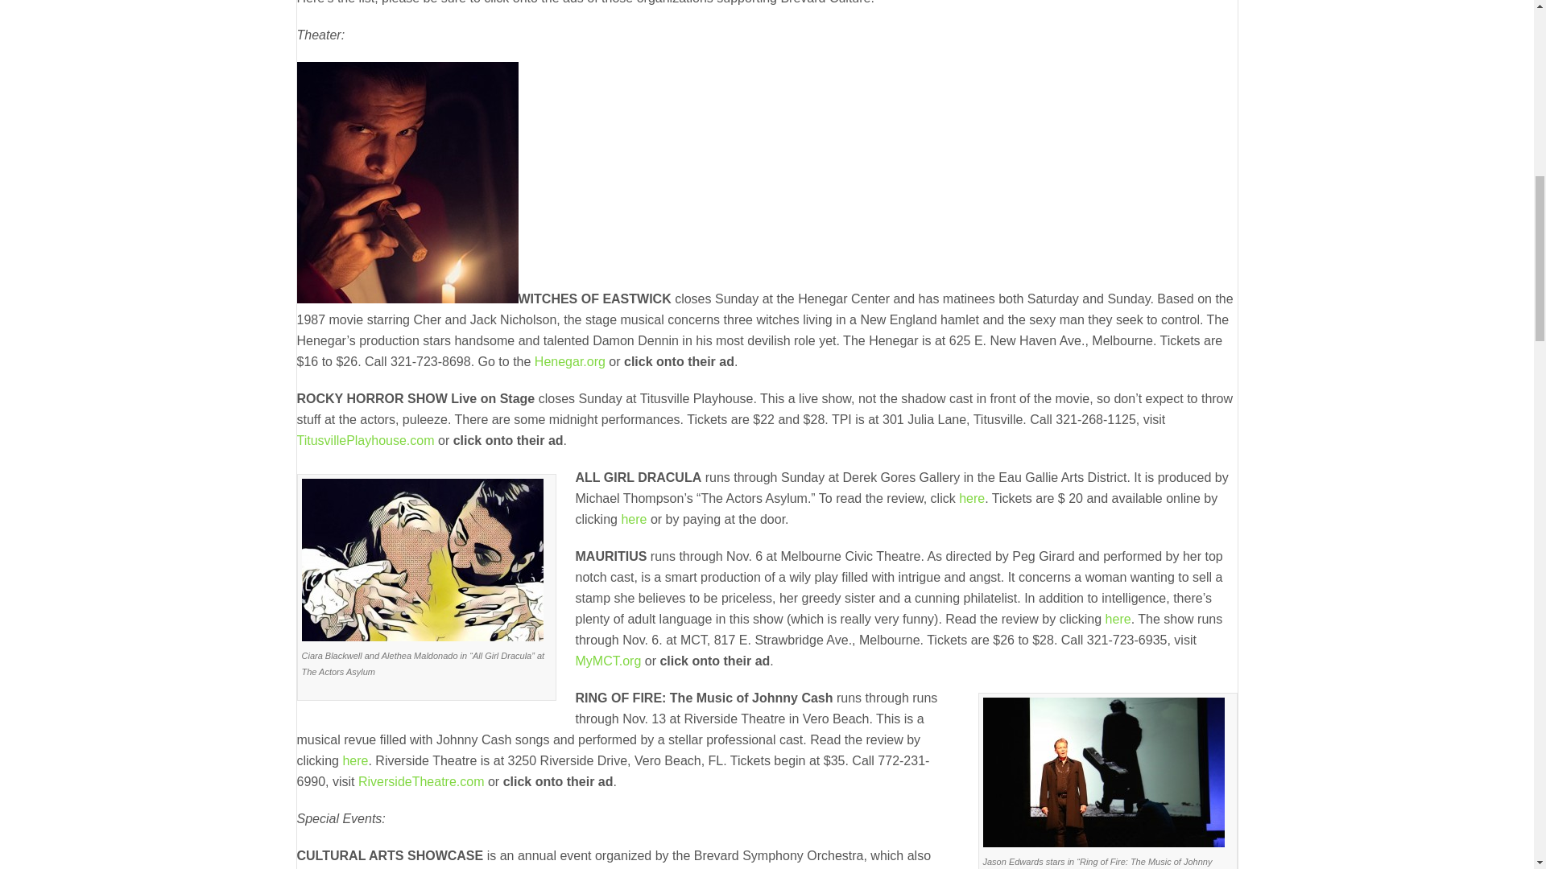 This screenshot has width=1546, height=869. What do you see at coordinates (633, 520) in the screenshot?
I see `here` at bounding box center [633, 520].